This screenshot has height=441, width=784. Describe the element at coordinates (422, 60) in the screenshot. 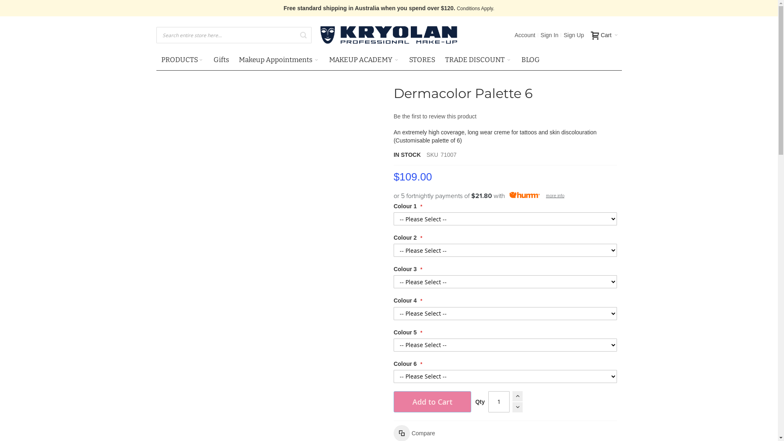

I see `STORES` at that location.